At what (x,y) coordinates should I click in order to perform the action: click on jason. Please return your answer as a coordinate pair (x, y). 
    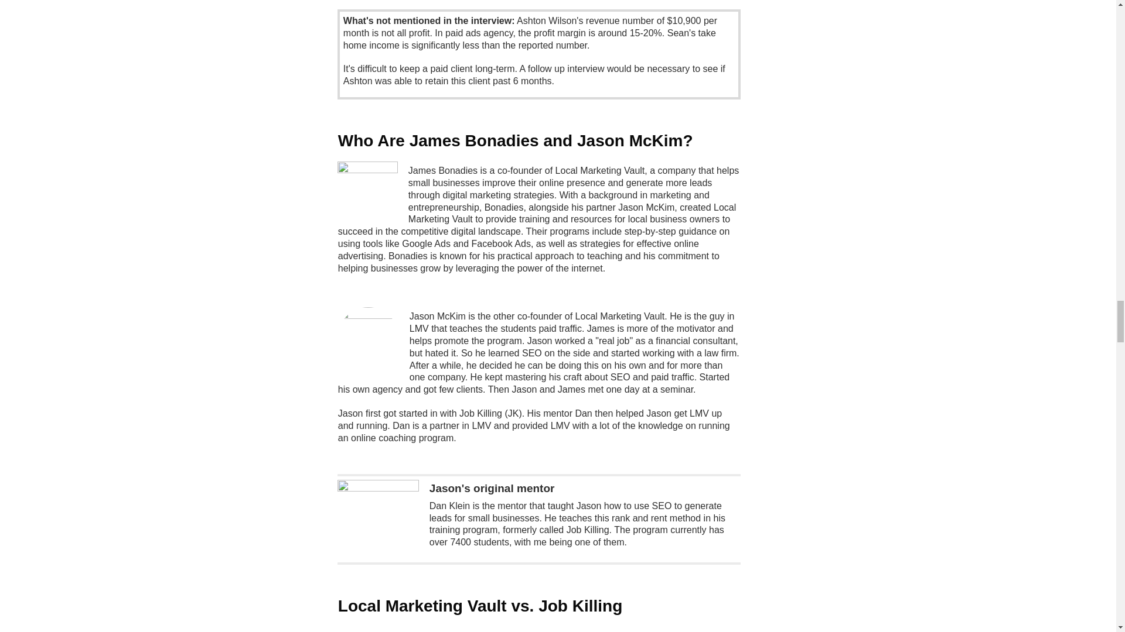
    Looking at the image, I should click on (368, 337).